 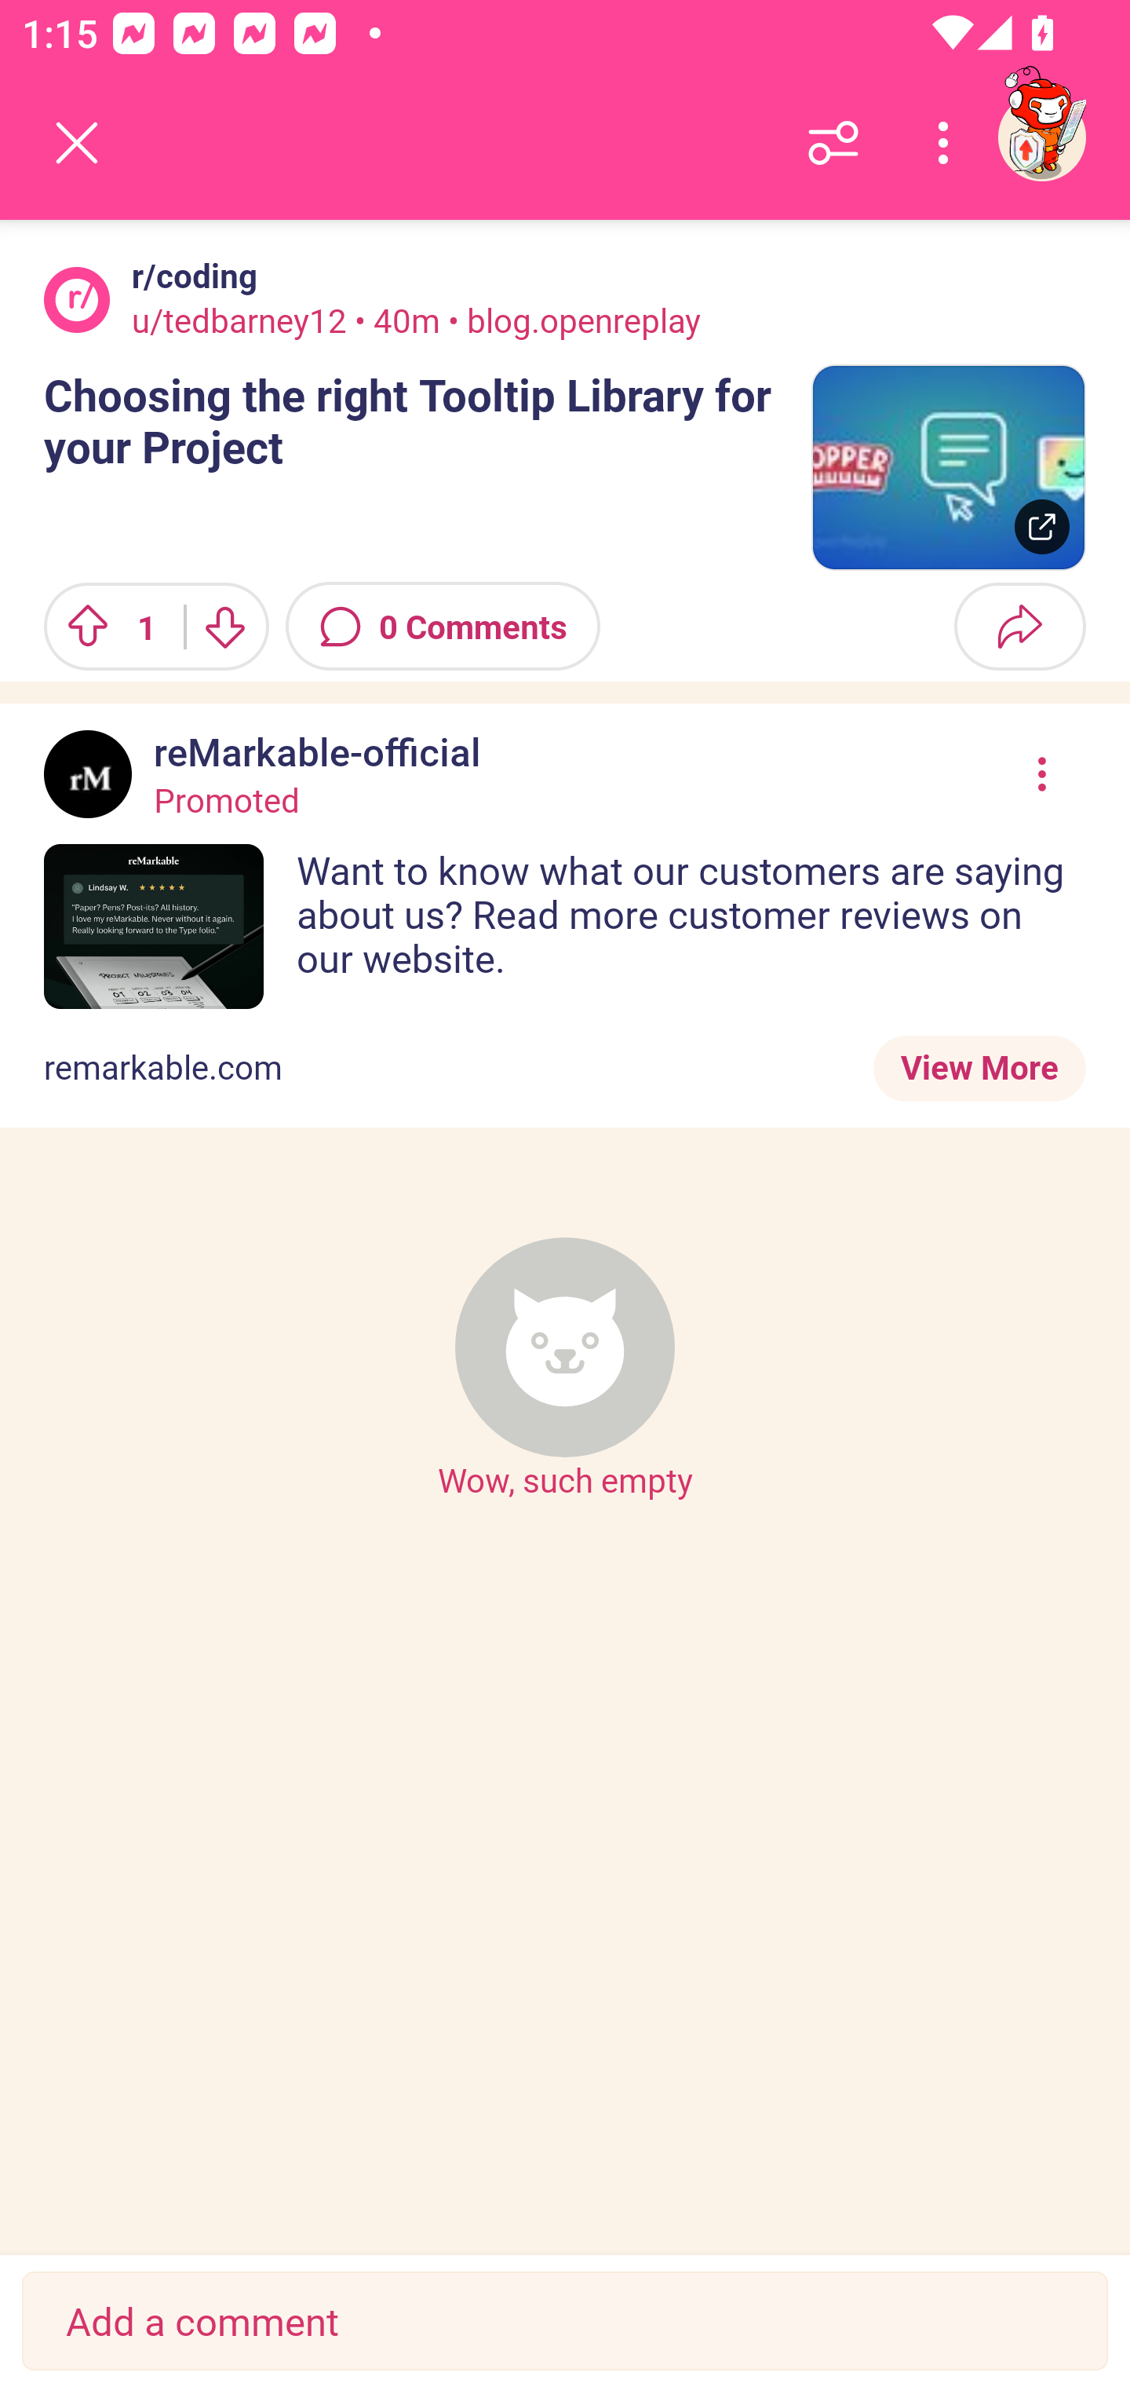 I want to click on Add a comment, so click(x=565, y=2321).